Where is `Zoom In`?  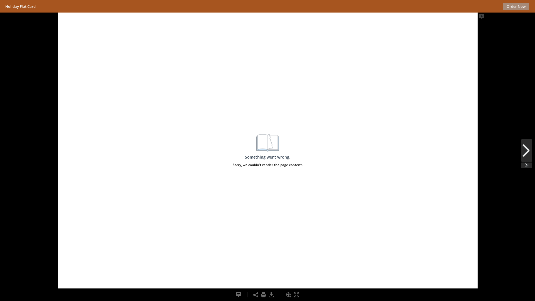
Zoom In is located at coordinates (289, 295).